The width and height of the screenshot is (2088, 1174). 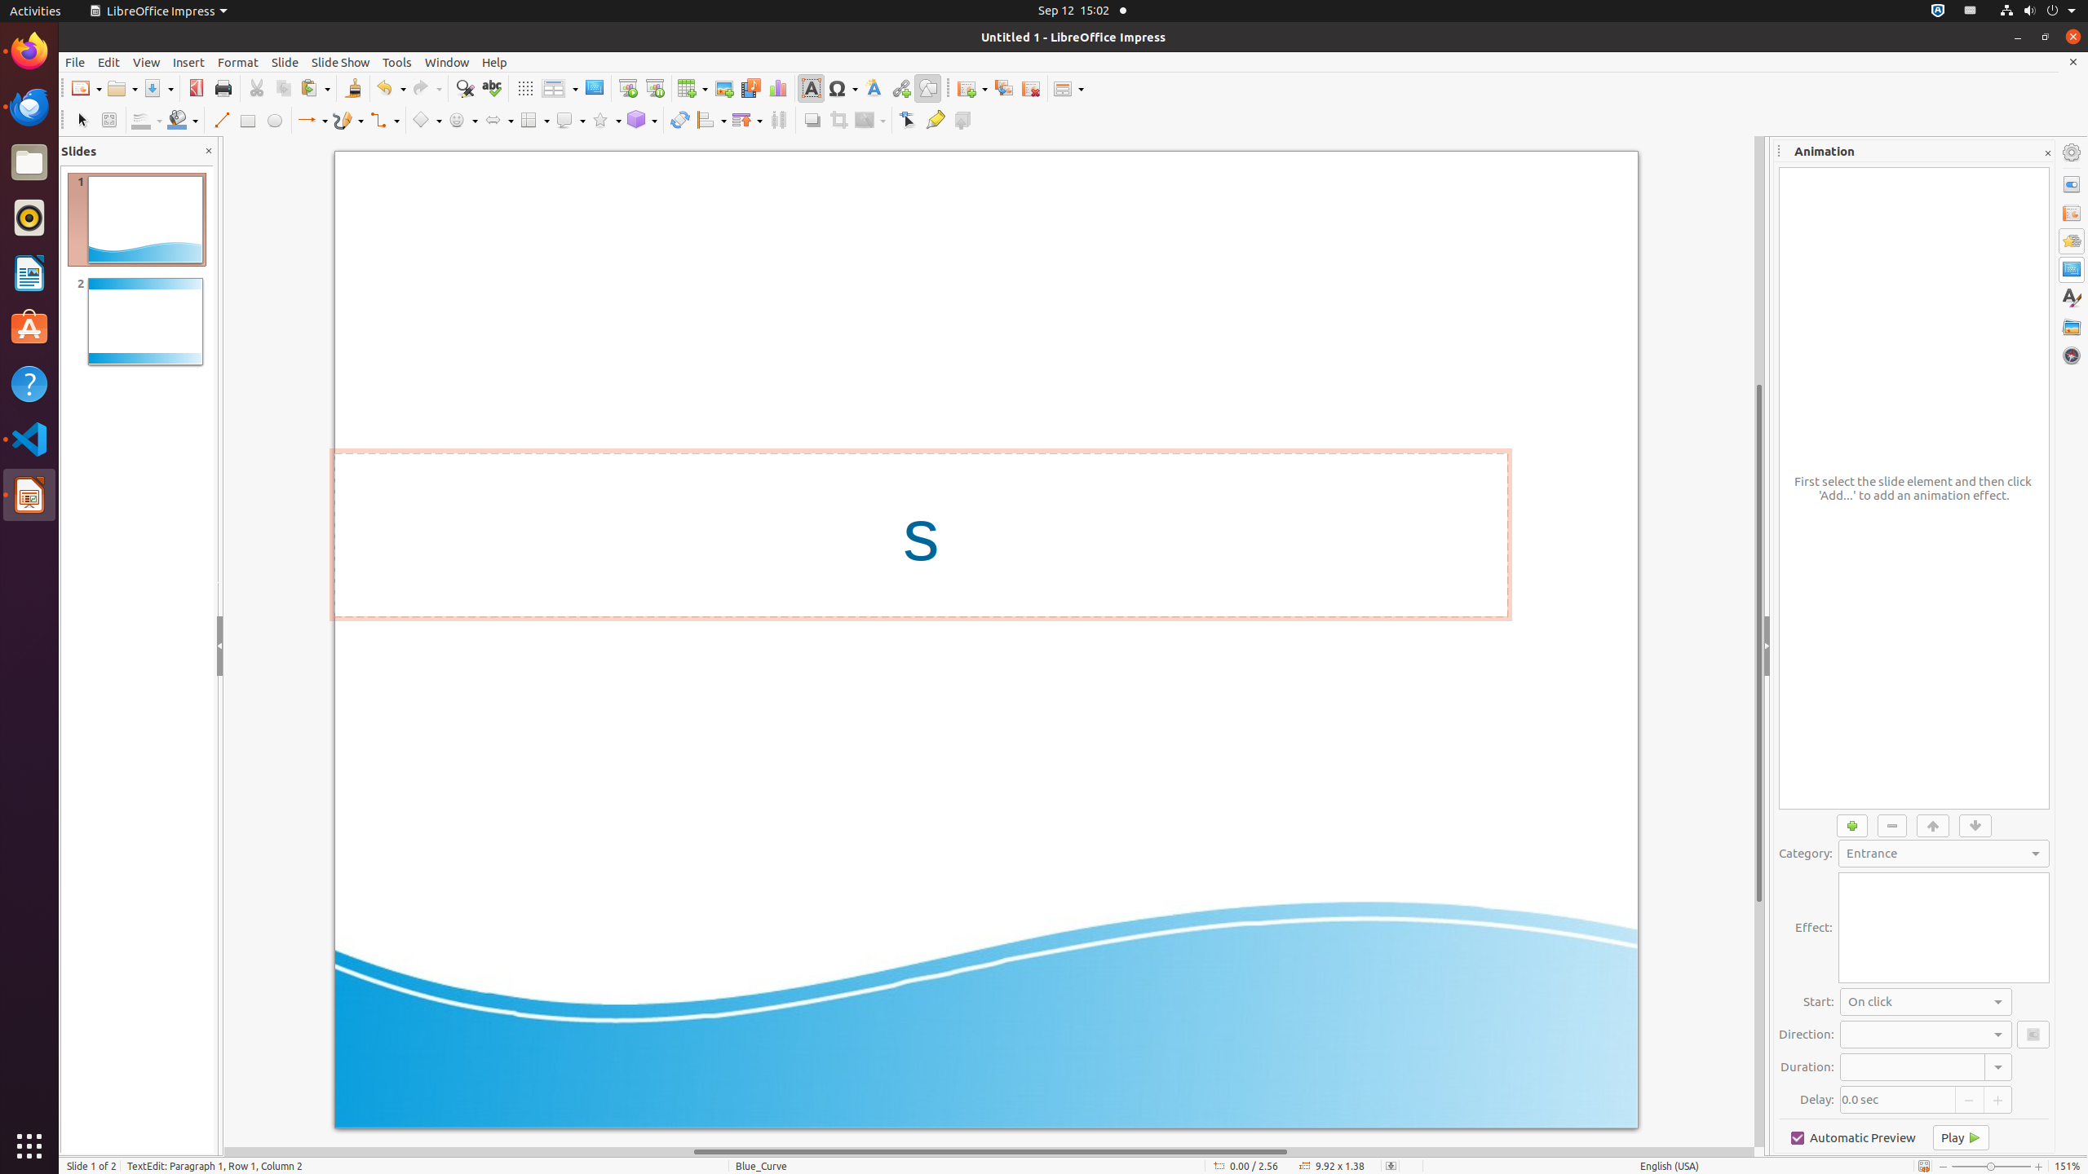 I want to click on Slide, so click(x=285, y=62).